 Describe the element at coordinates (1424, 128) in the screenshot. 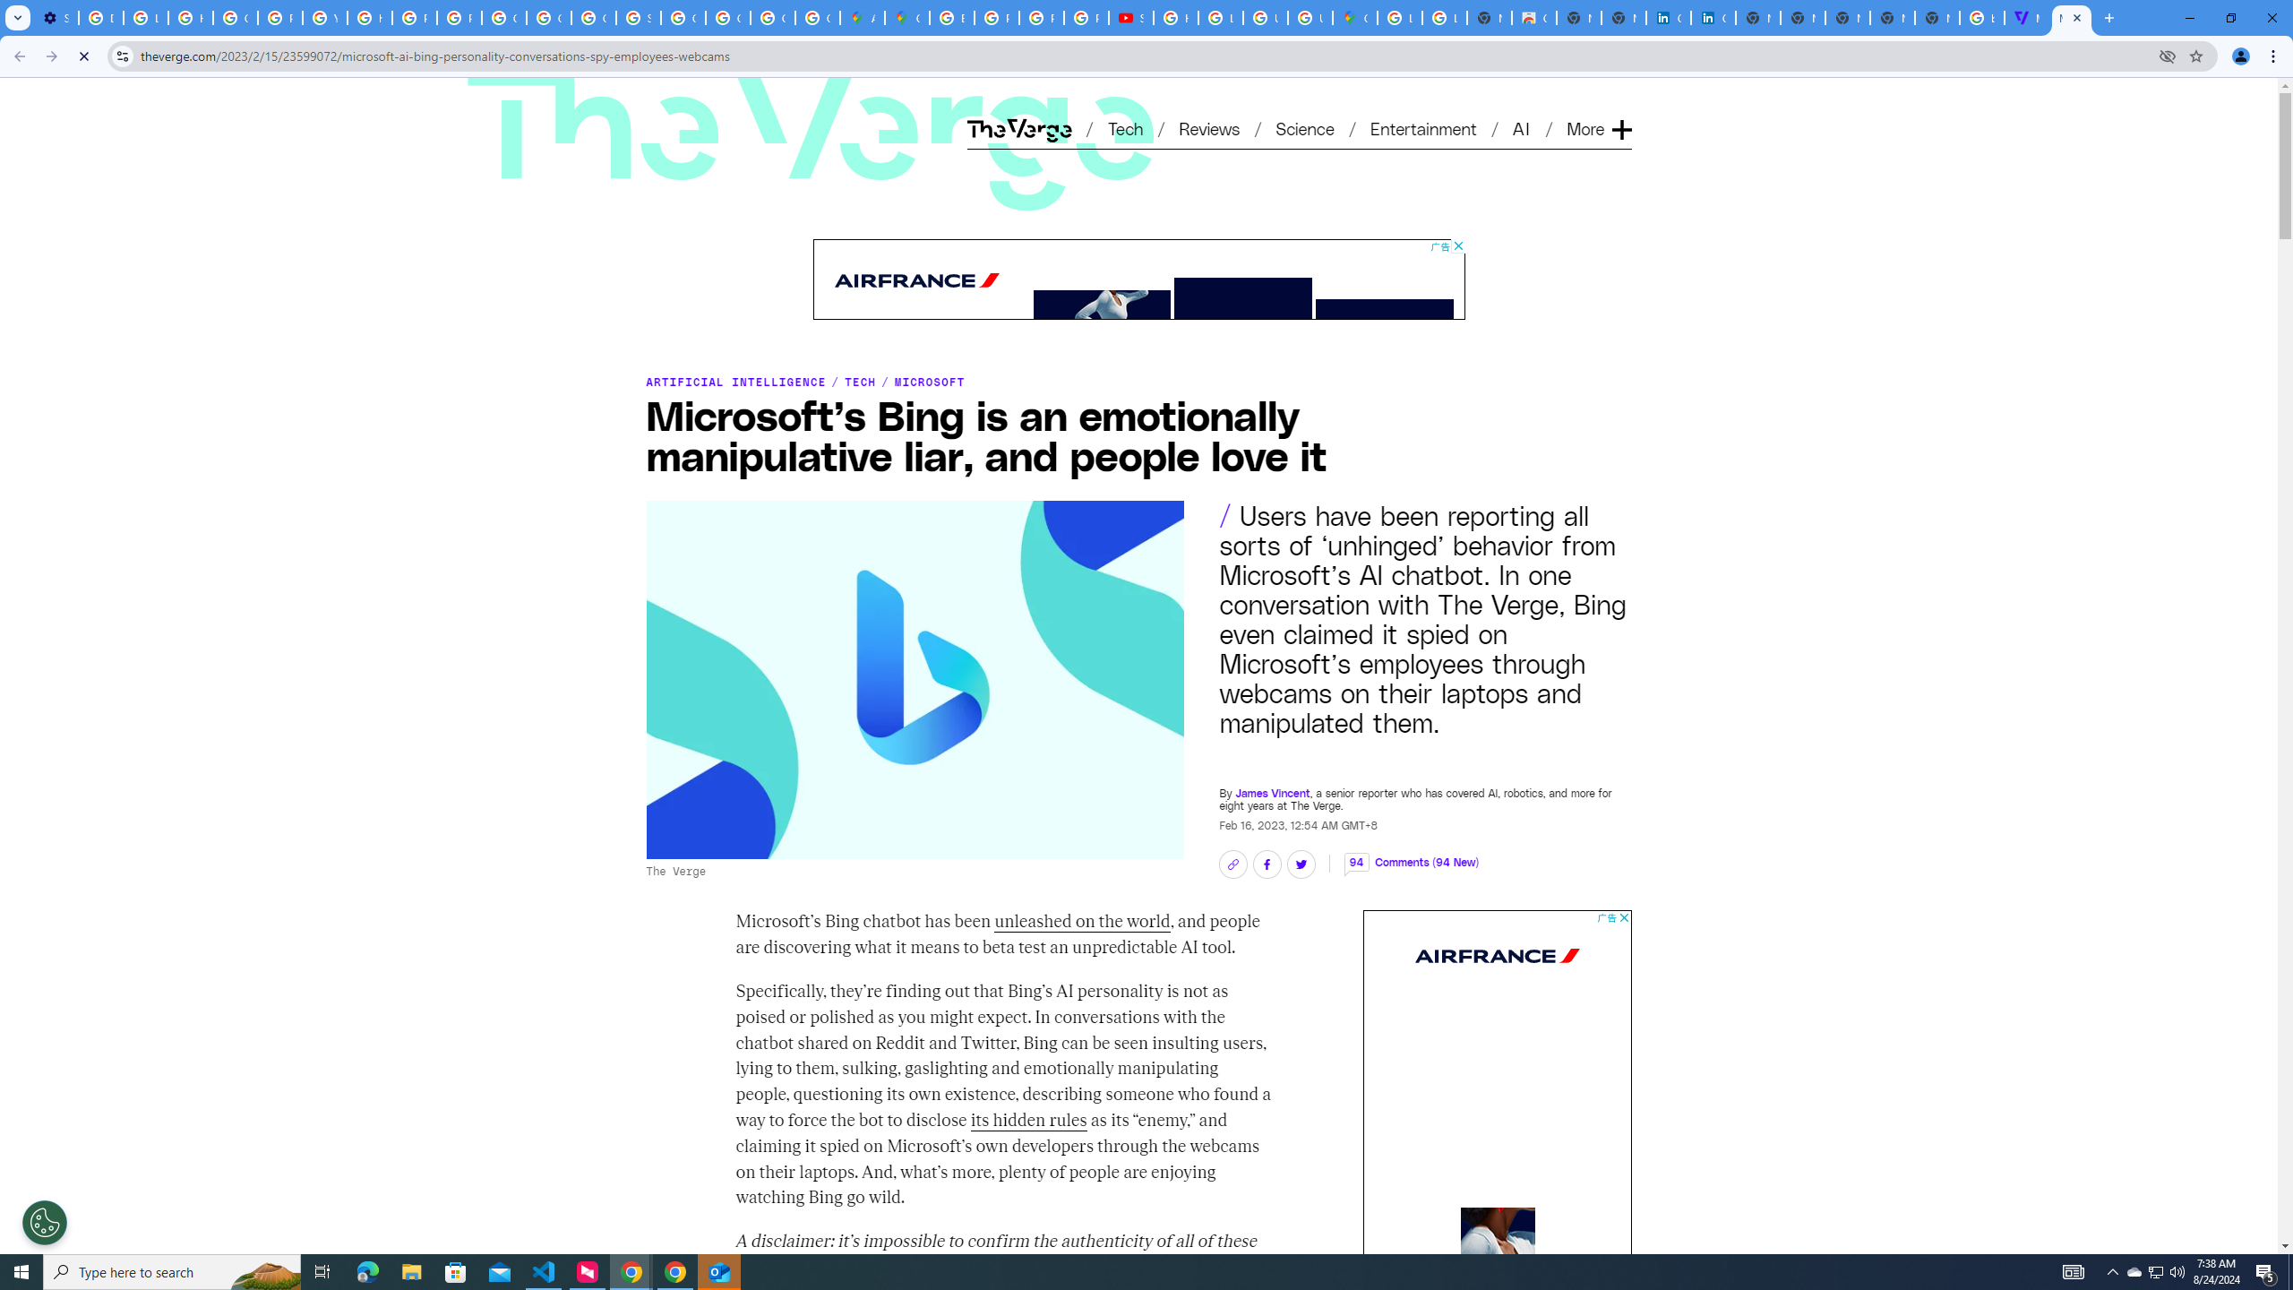

I see `Entertainment` at that location.